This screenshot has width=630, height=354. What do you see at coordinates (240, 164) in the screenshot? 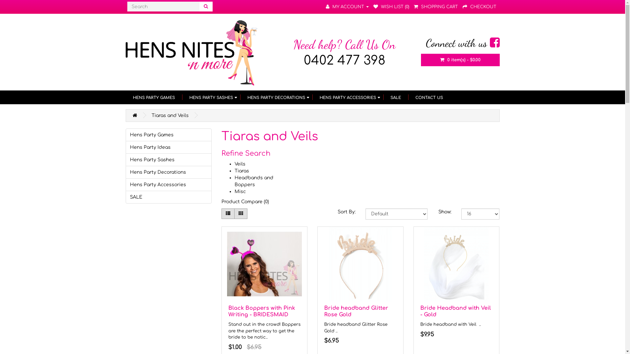
I see `Veils` at bounding box center [240, 164].